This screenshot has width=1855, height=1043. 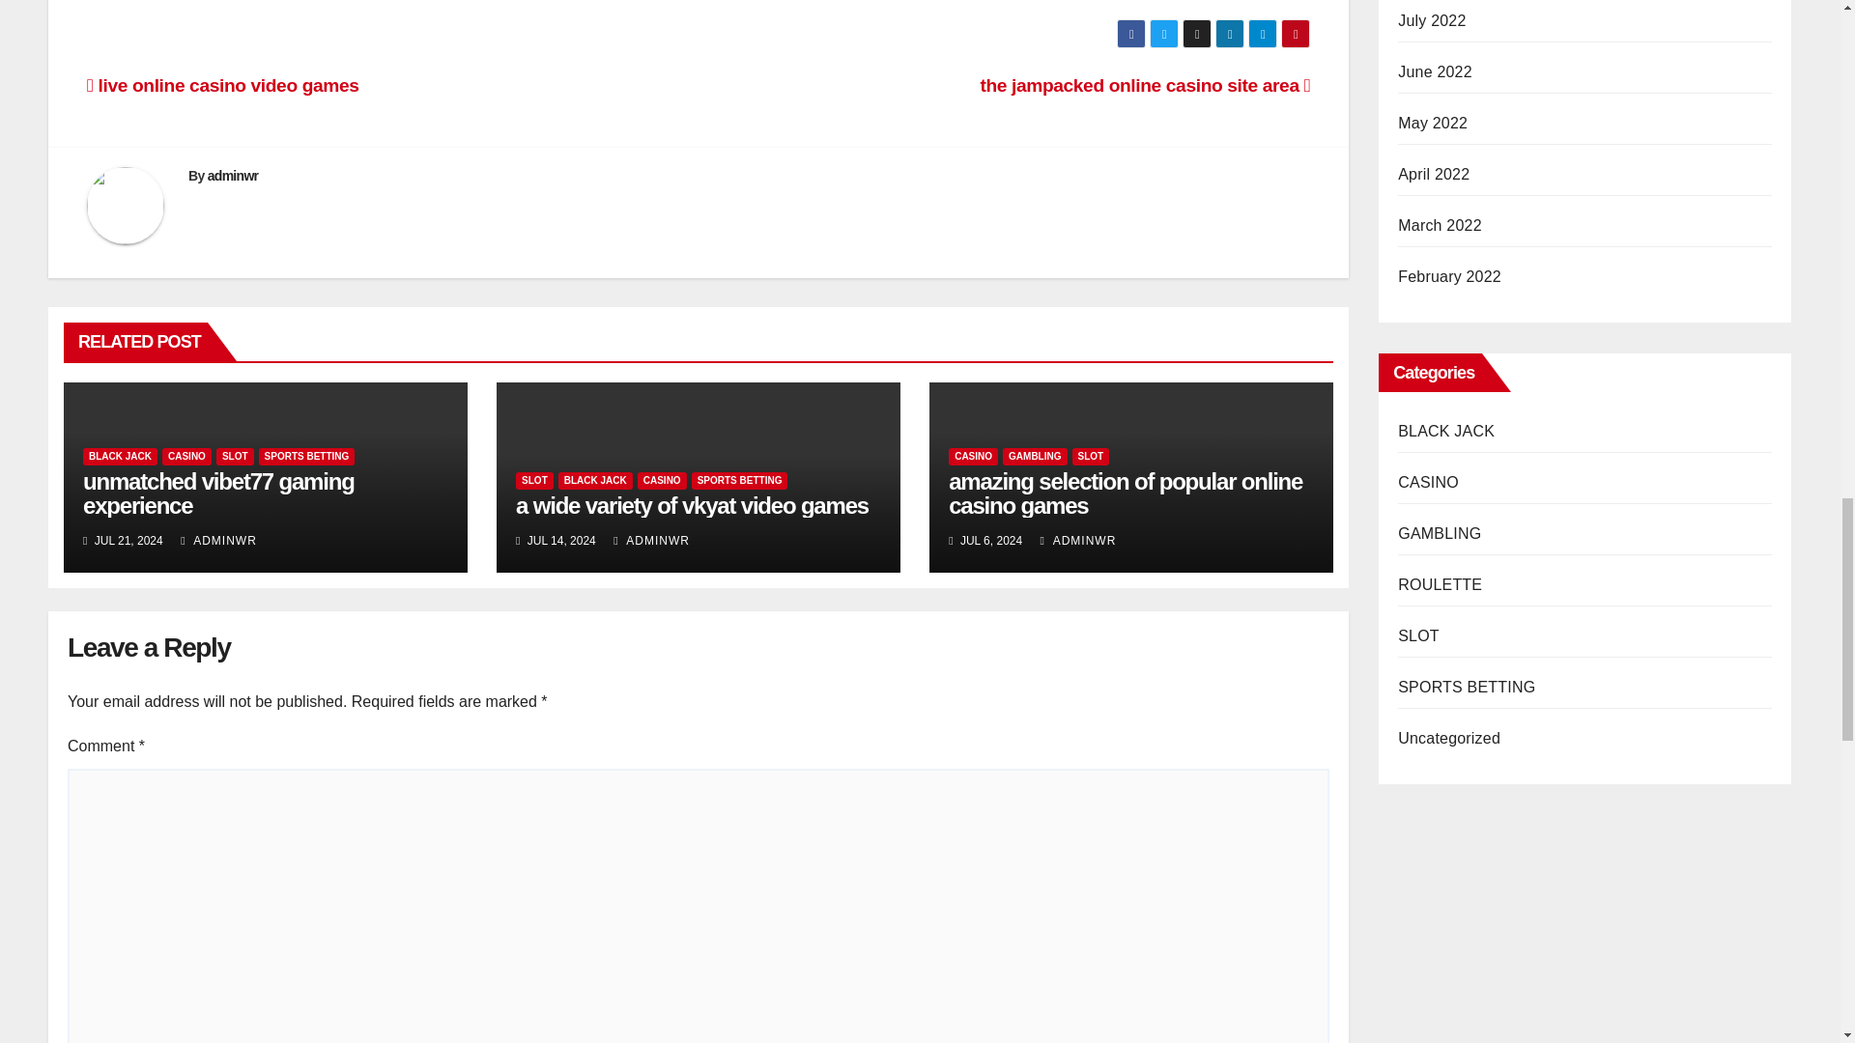 What do you see at coordinates (223, 85) in the screenshot?
I see `live online casino video games` at bounding box center [223, 85].